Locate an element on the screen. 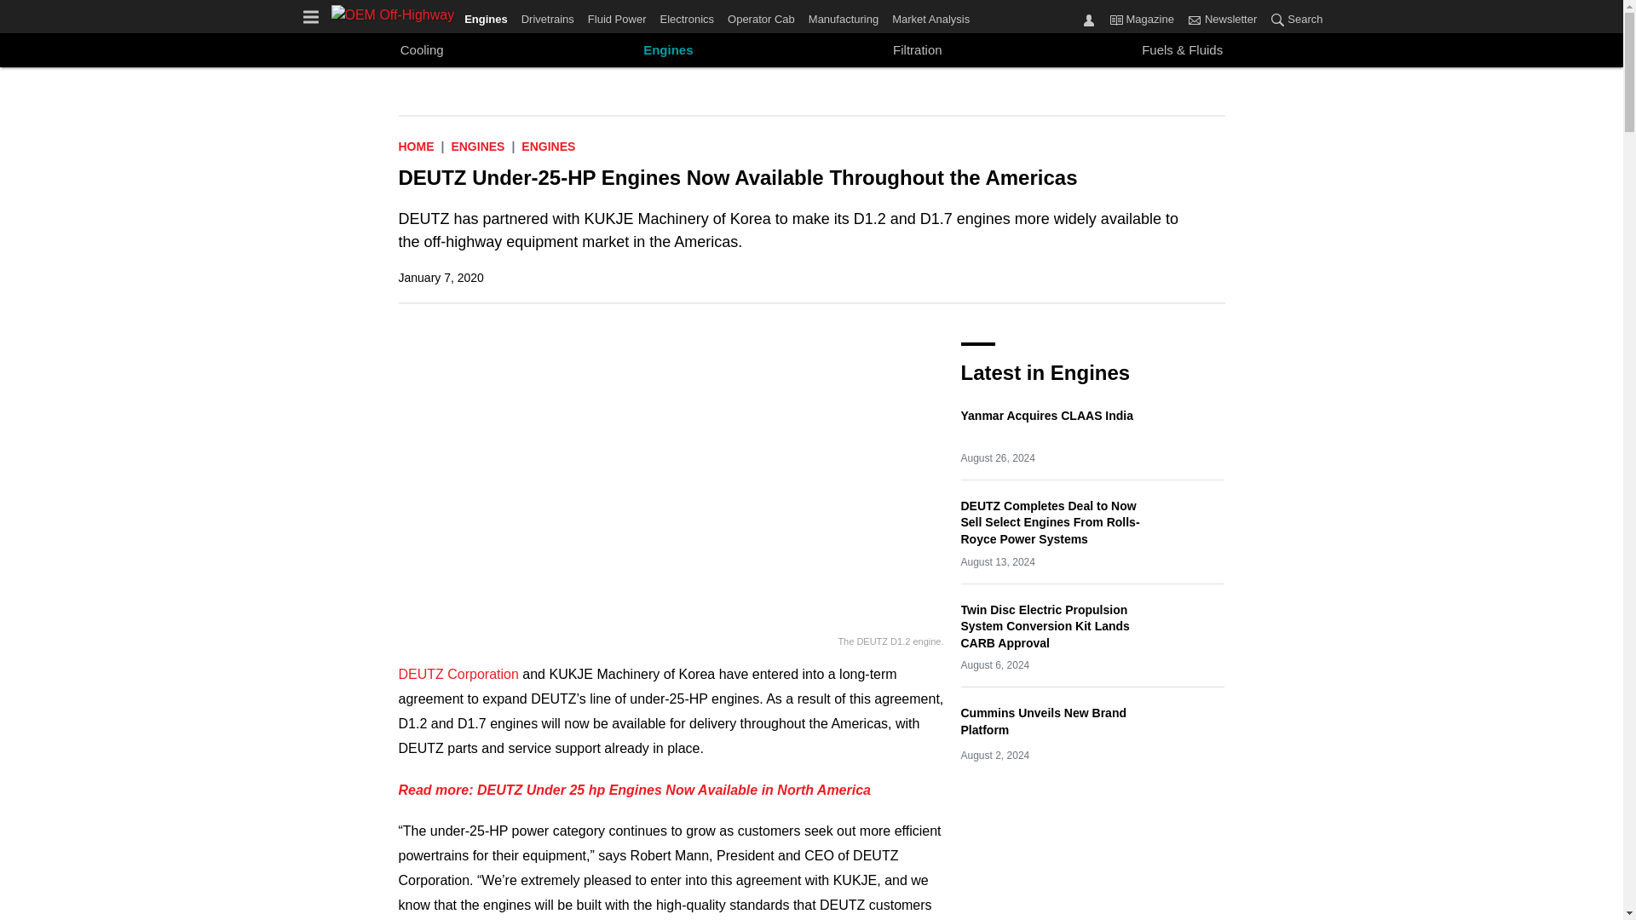 Image resolution: width=1636 pixels, height=920 pixels. Magazine is located at coordinates (1142, 19).